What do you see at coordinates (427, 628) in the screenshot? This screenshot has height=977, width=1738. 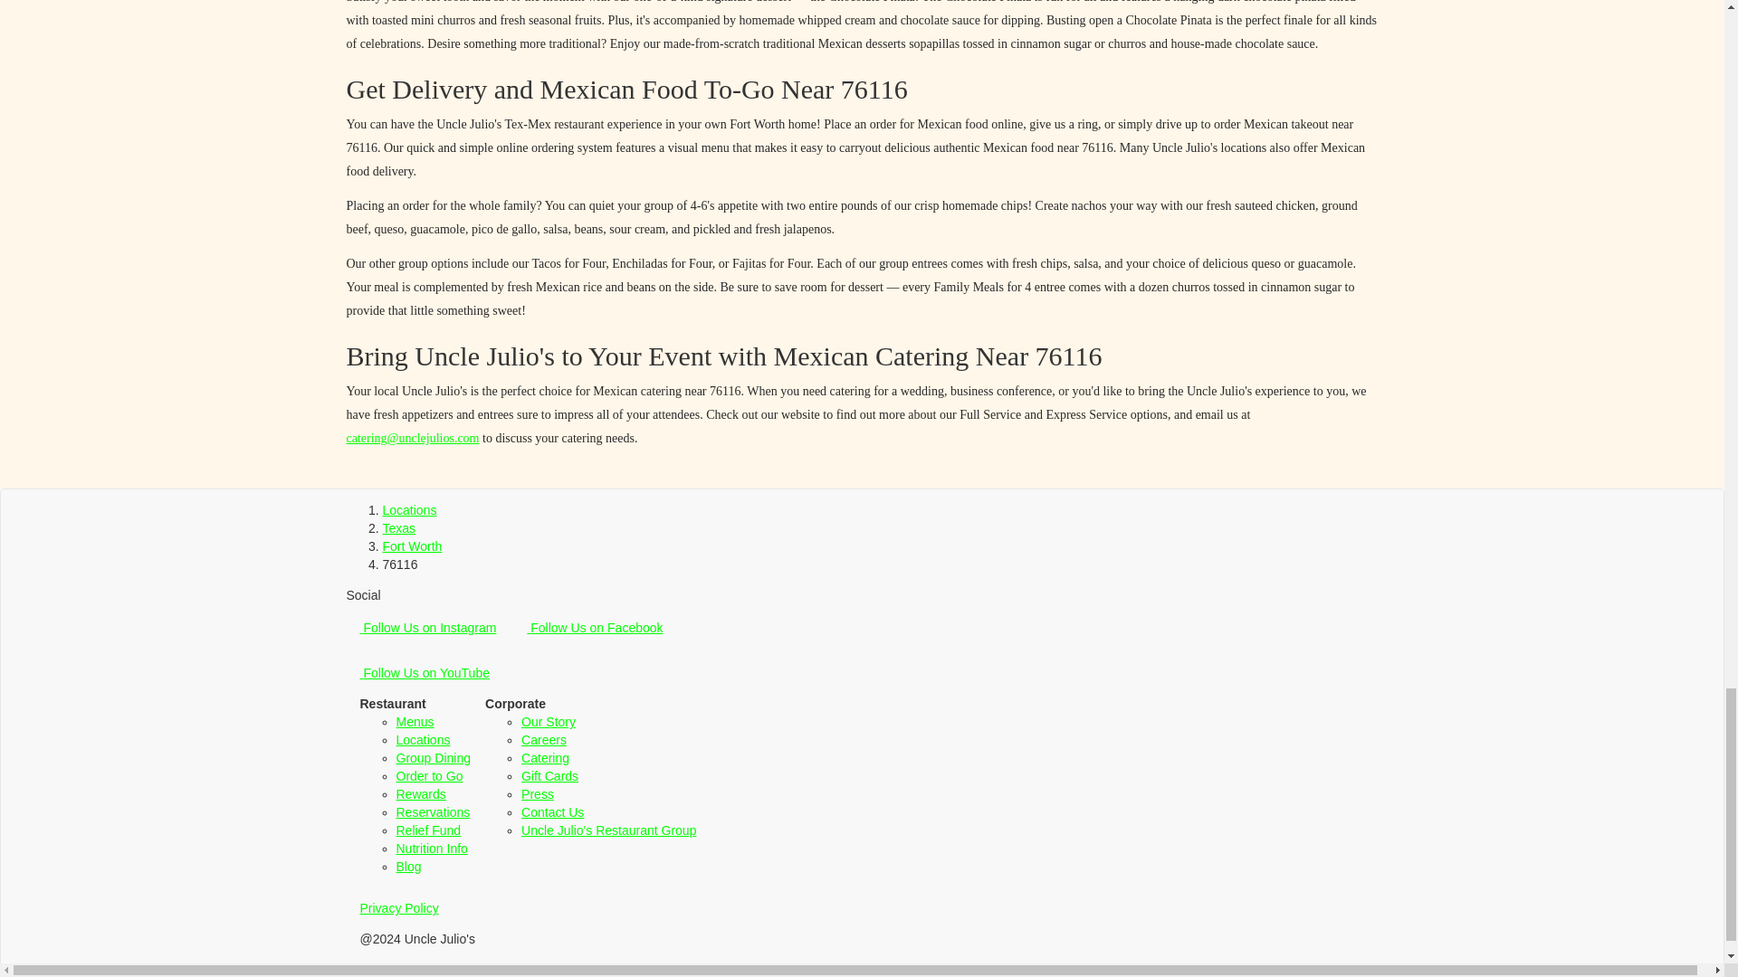 I see `Follow Us on Instagram` at bounding box center [427, 628].